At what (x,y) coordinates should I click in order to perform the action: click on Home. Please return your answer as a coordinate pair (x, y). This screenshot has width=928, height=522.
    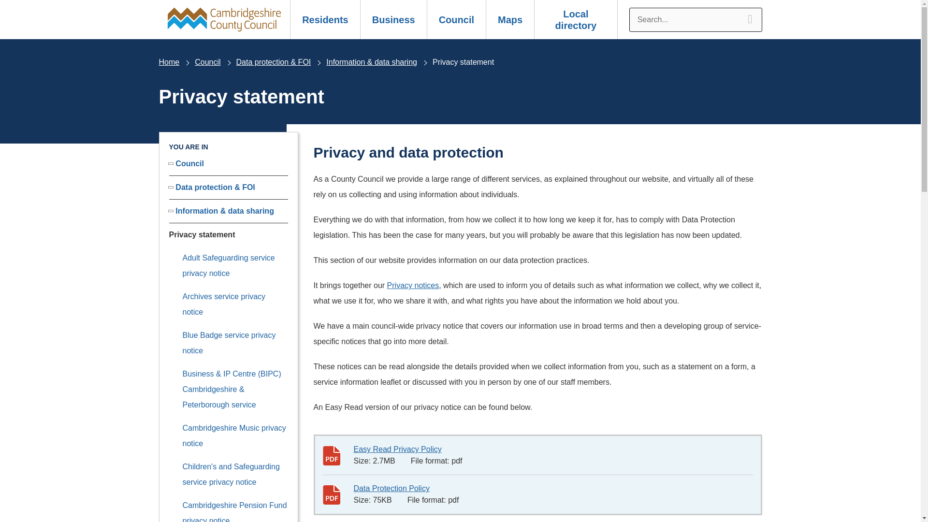
    Looking at the image, I should click on (169, 62).